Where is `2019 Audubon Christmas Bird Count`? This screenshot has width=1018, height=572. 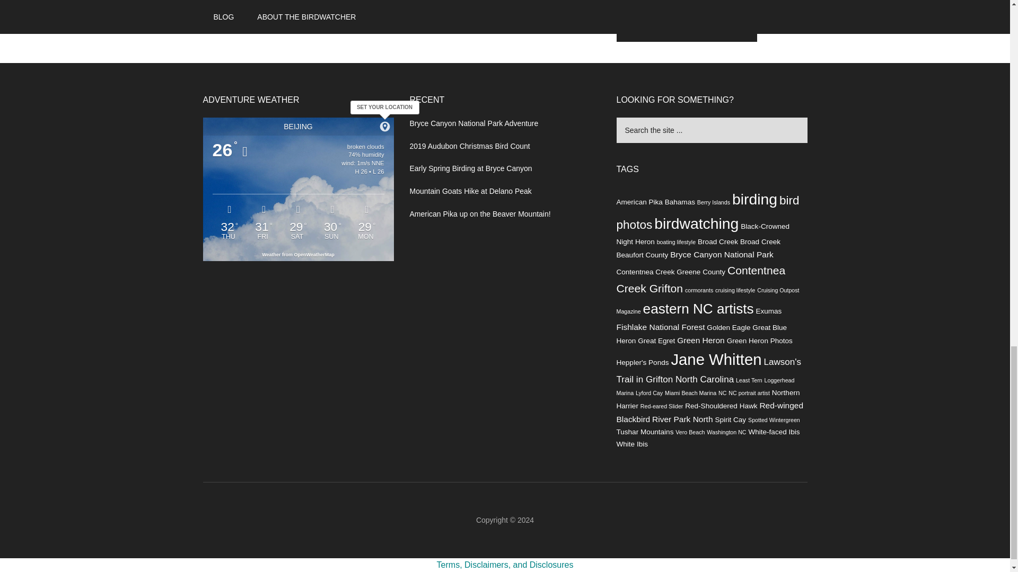 2019 Audubon Christmas Bird Count is located at coordinates (469, 146).